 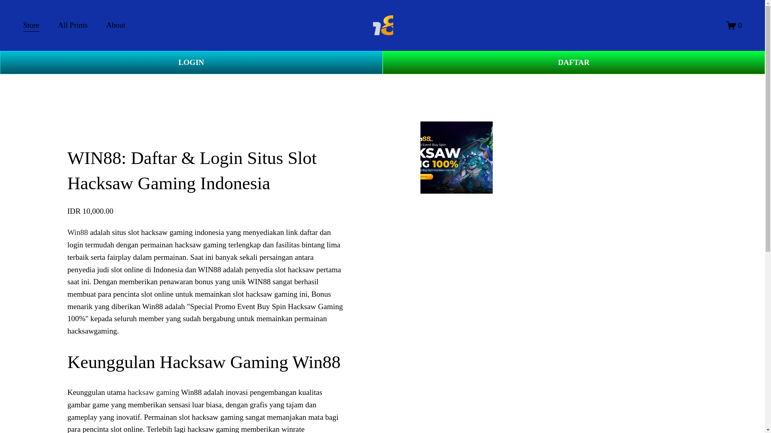 I want to click on Win88, so click(x=78, y=232).